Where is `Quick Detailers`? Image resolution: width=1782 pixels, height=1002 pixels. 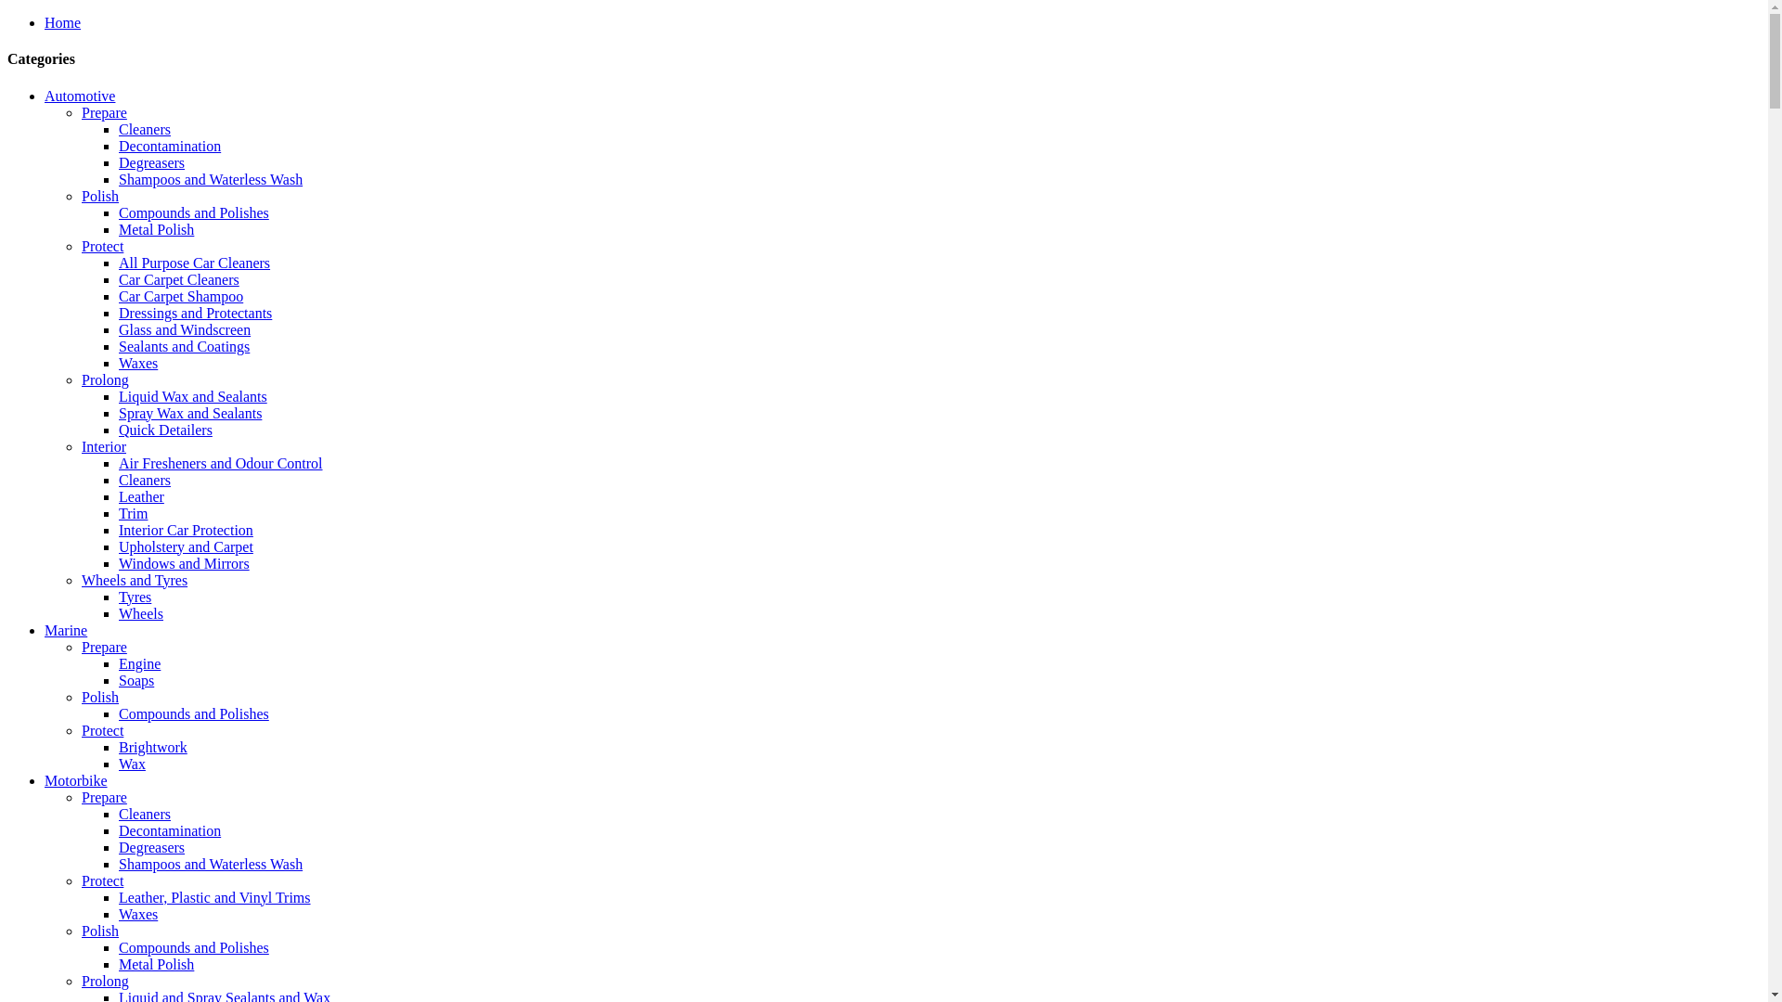 Quick Detailers is located at coordinates (165, 430).